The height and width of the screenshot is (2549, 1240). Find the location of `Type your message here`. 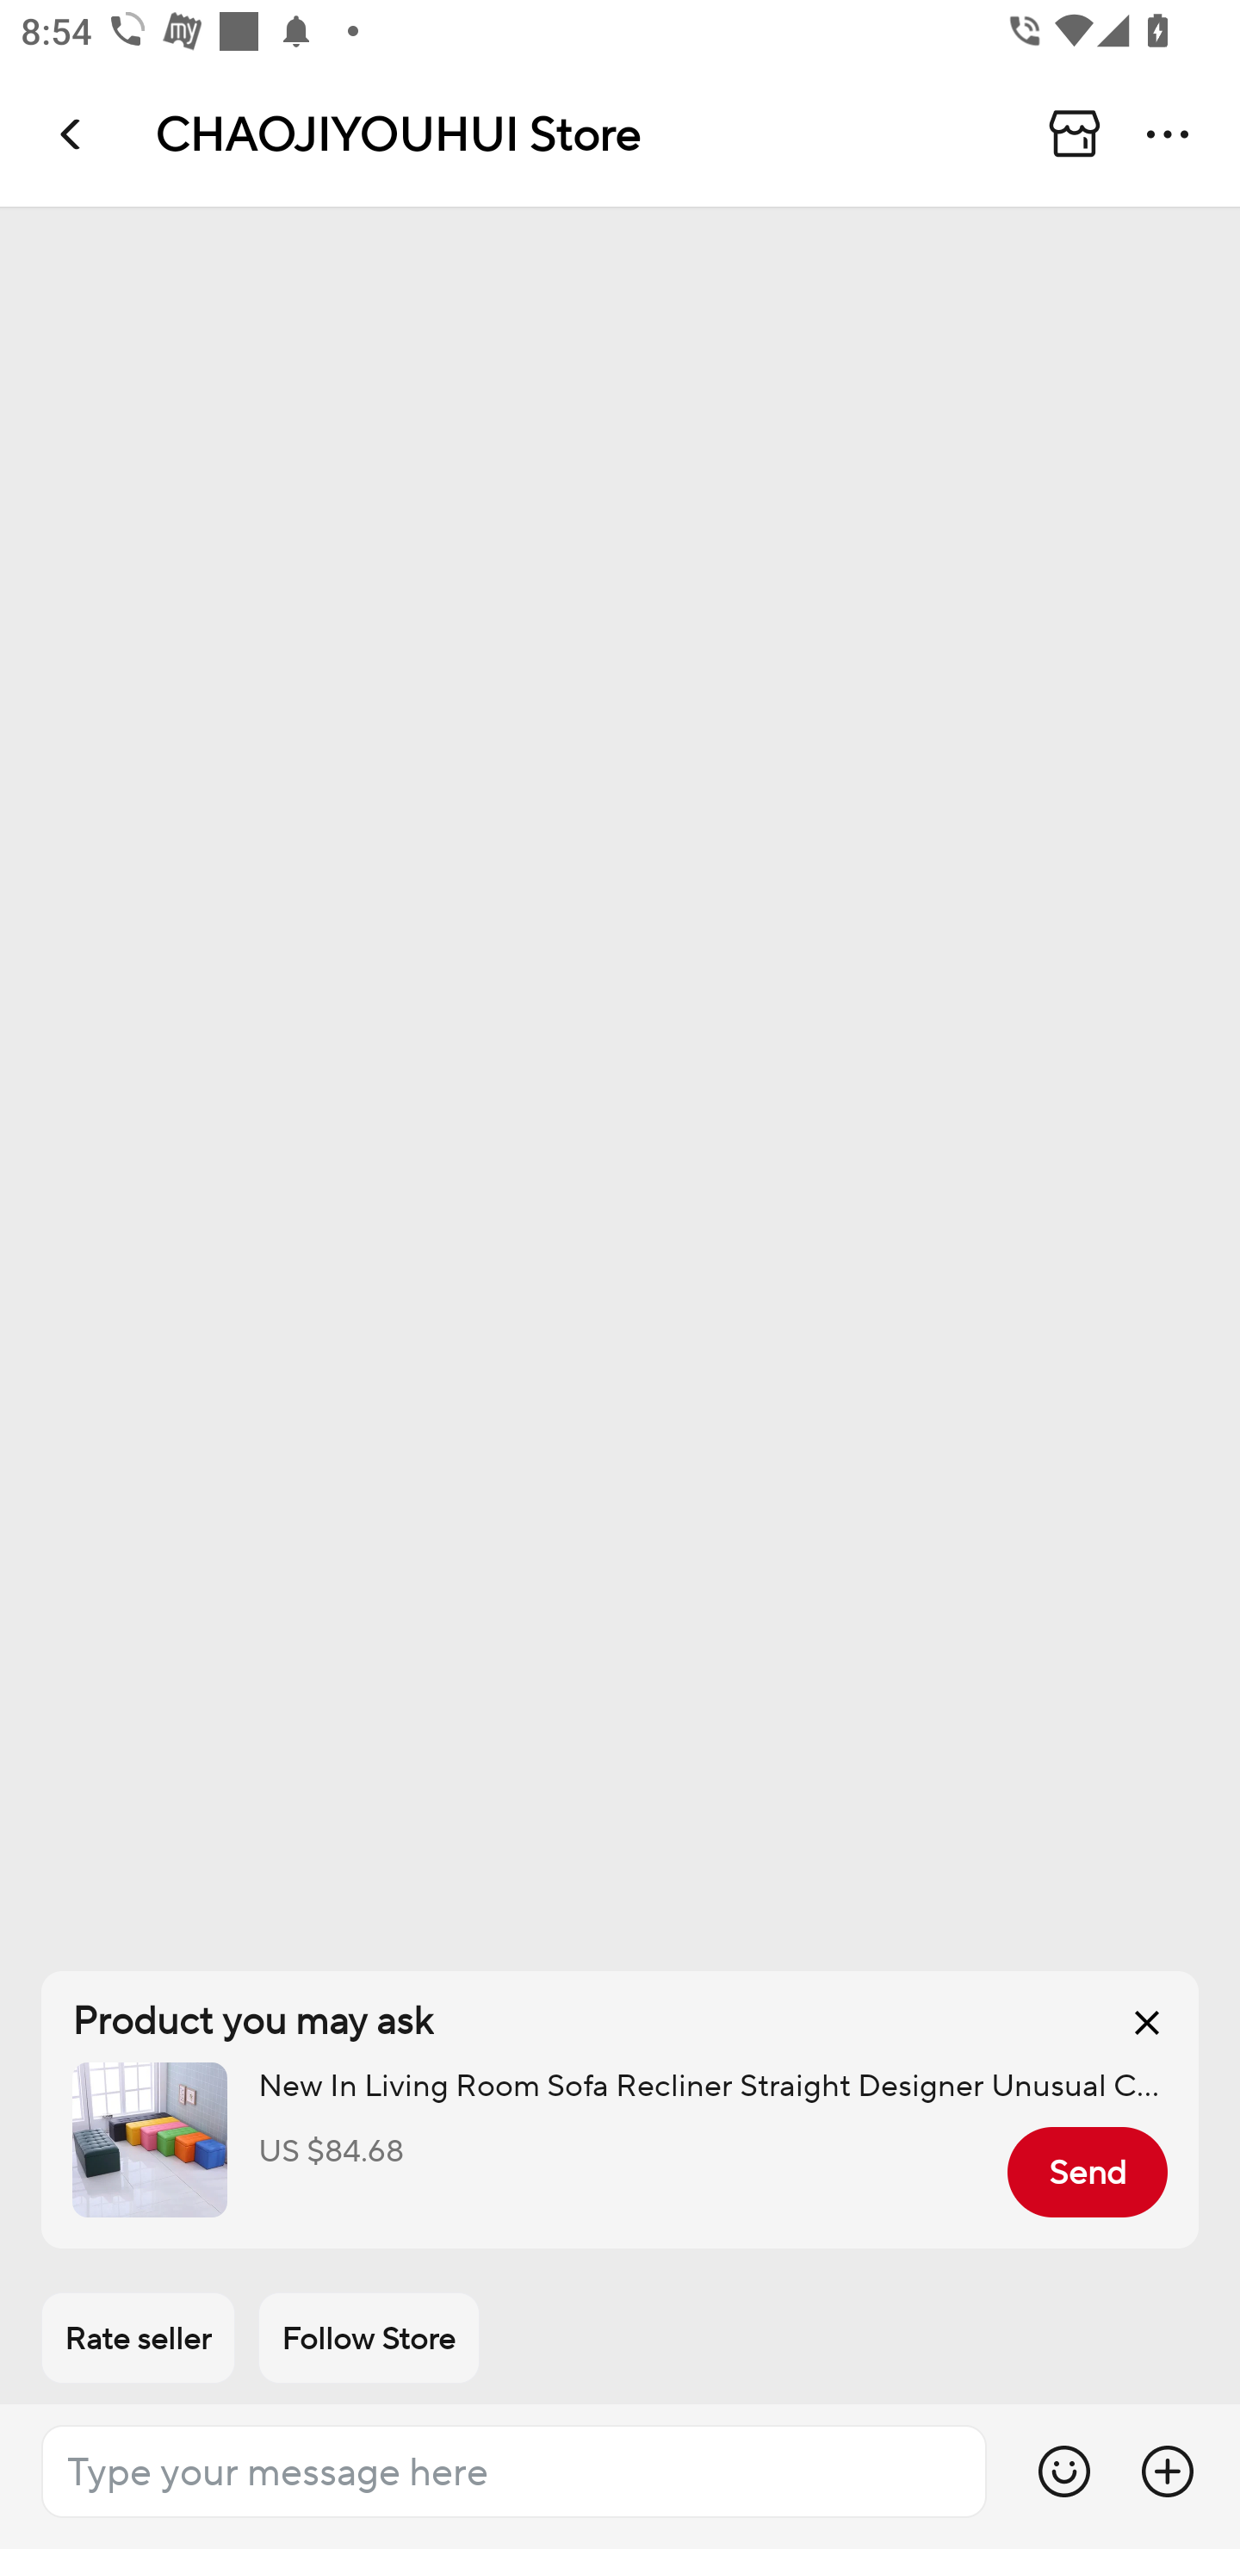

Type your message here is located at coordinates (513, 2471).